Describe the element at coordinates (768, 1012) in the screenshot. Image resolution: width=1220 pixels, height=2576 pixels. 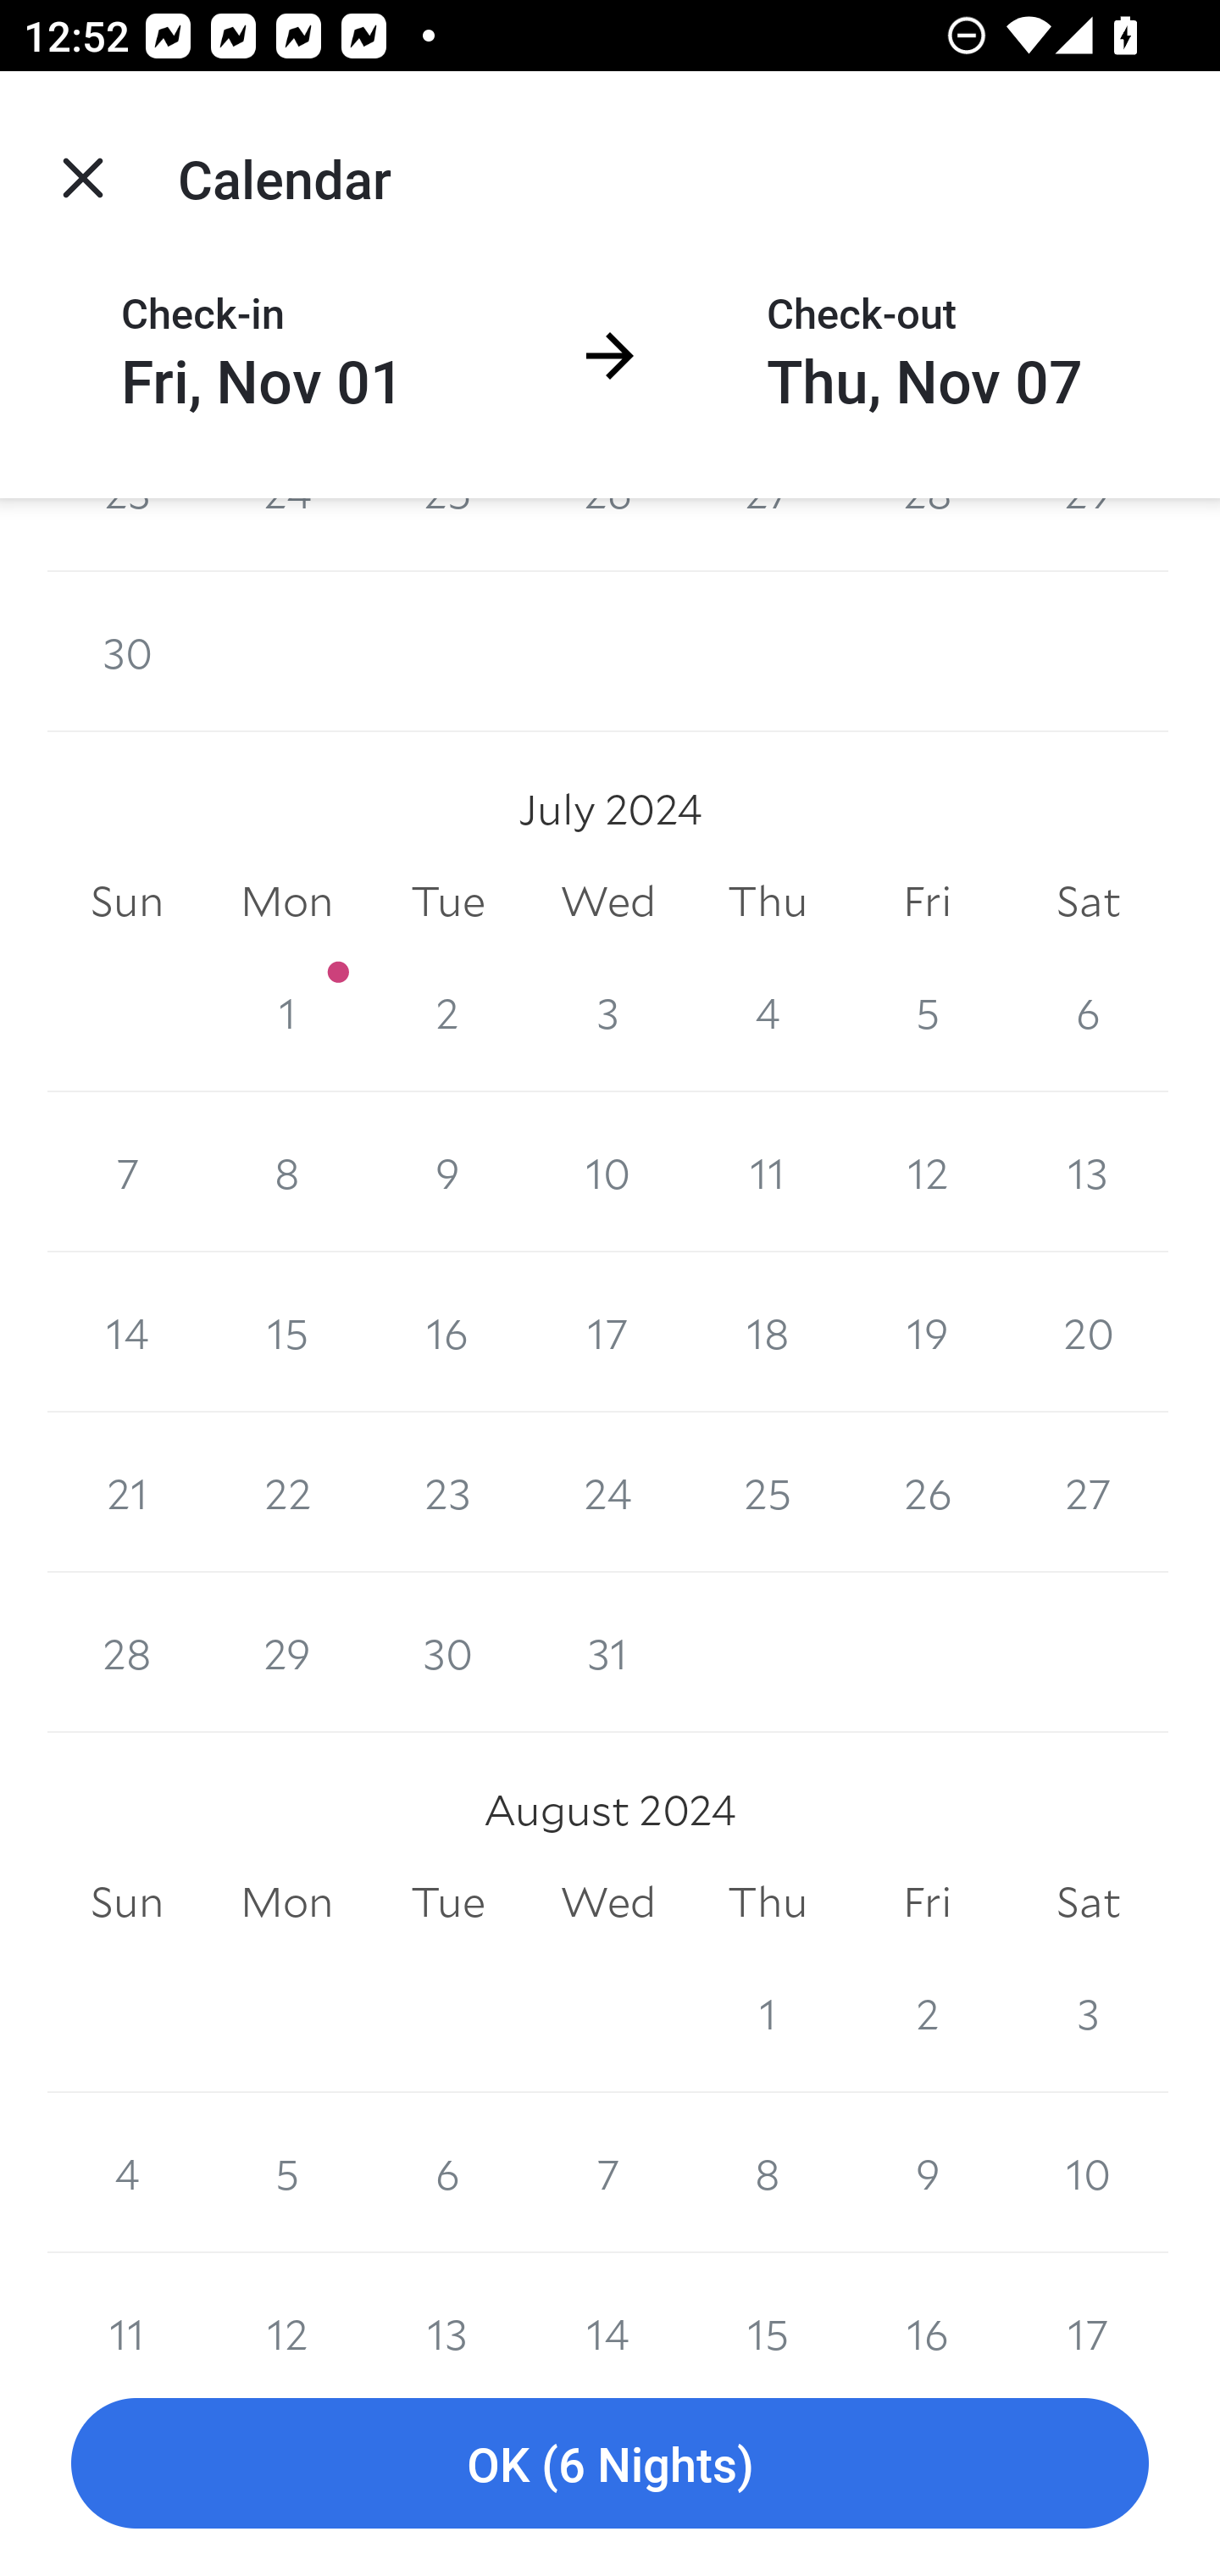
I see `4 4 July 2024` at that location.